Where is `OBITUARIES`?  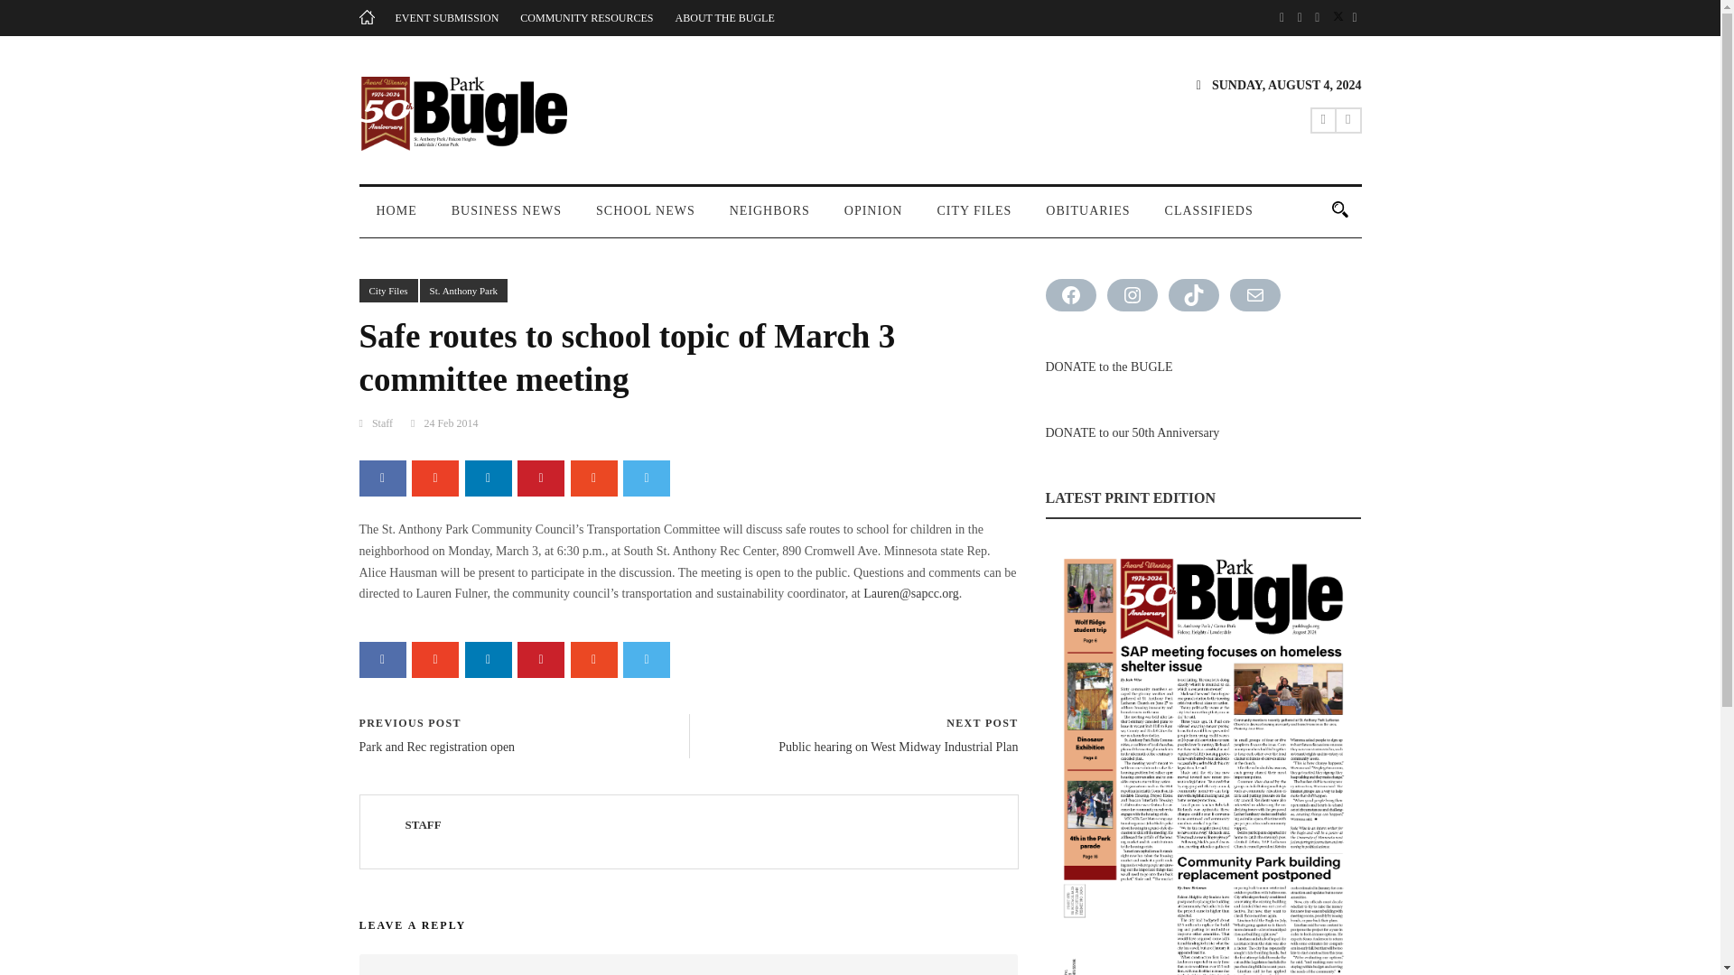 OBITUARIES is located at coordinates (1087, 218).